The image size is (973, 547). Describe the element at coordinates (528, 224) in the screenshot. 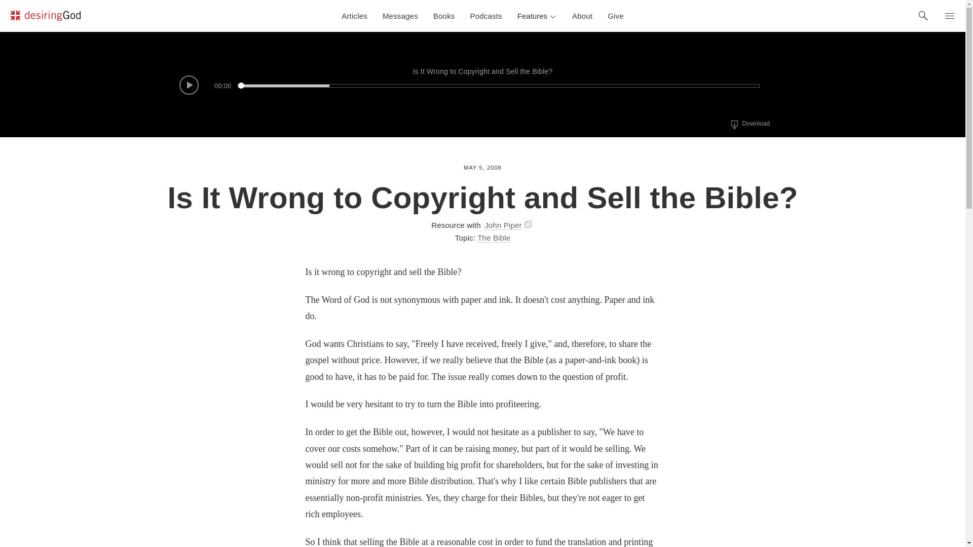

I see `Podcasts` at that location.